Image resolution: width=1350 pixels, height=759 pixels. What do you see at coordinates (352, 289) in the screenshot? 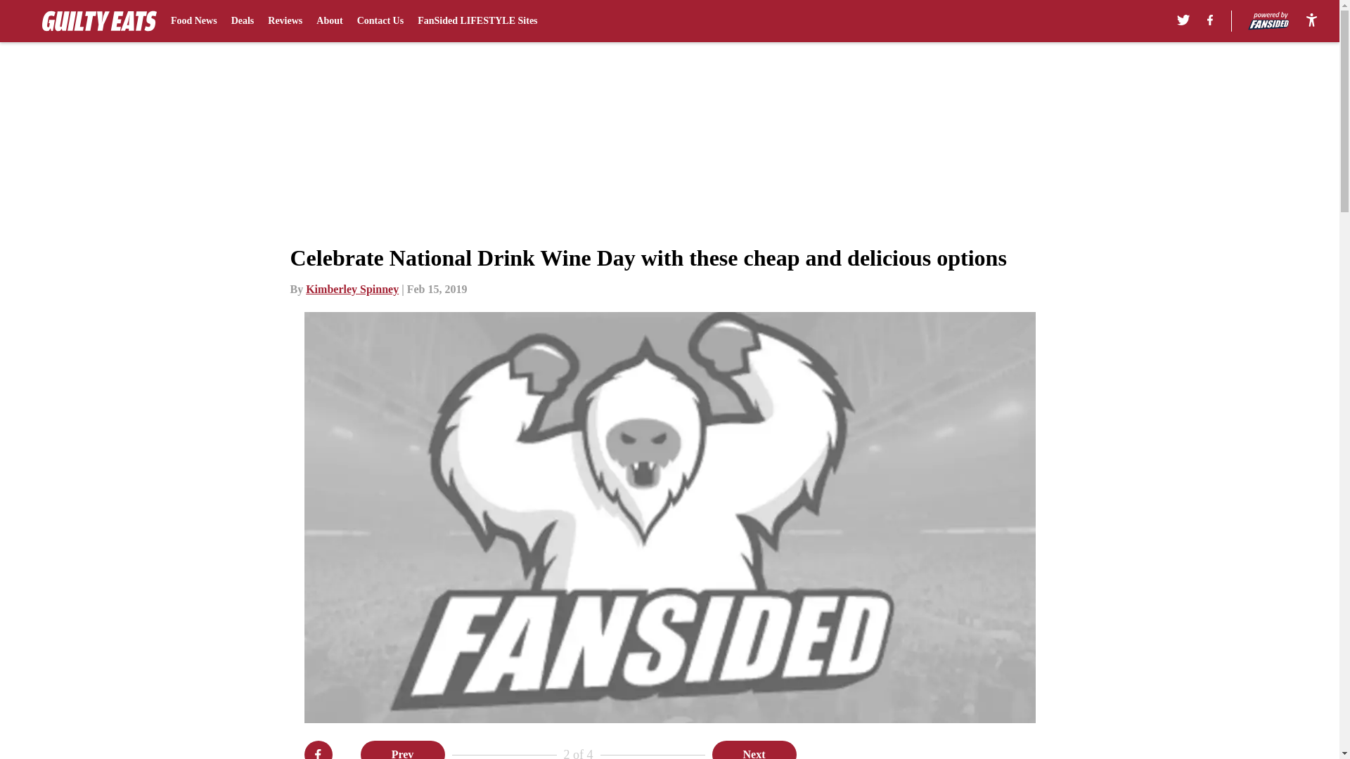
I see `Kimberley Spinney` at bounding box center [352, 289].